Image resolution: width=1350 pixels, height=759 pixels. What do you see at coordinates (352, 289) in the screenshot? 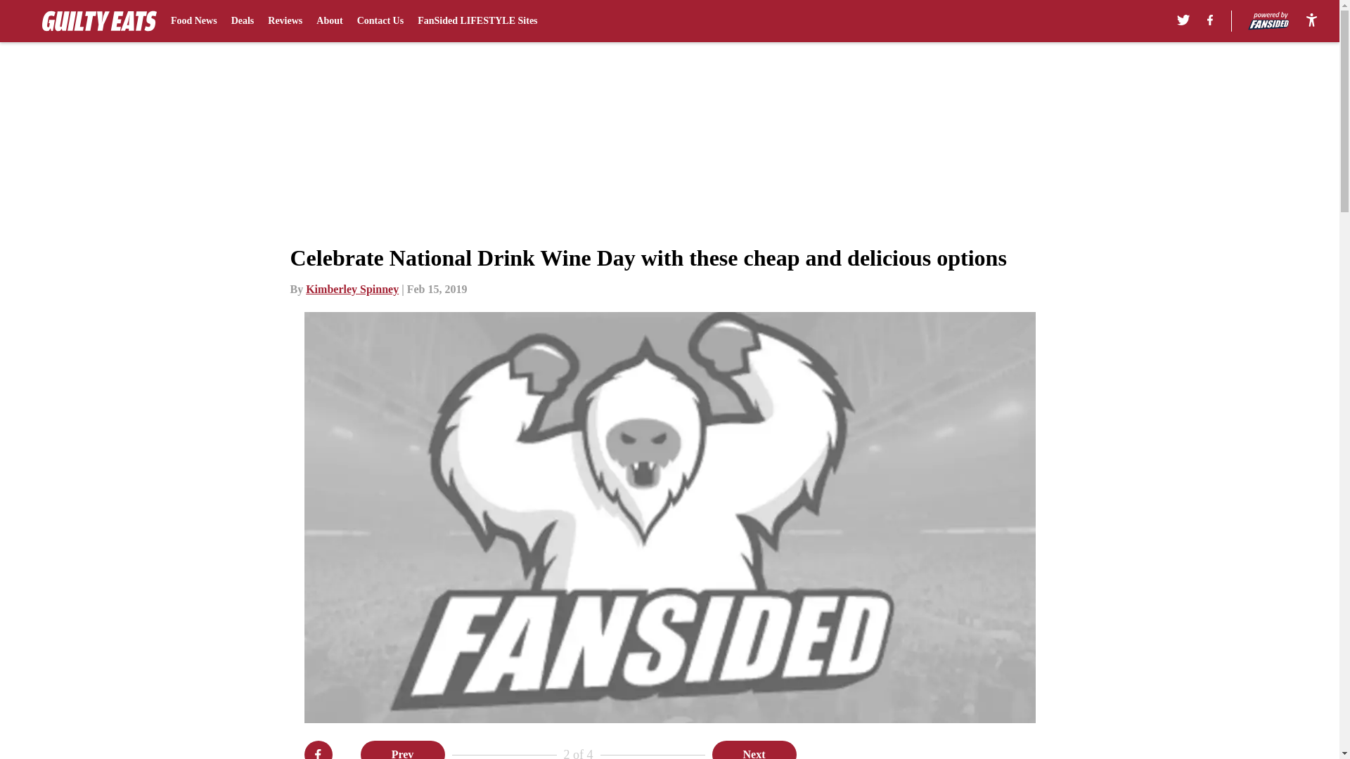
I see `Kimberley Spinney` at bounding box center [352, 289].